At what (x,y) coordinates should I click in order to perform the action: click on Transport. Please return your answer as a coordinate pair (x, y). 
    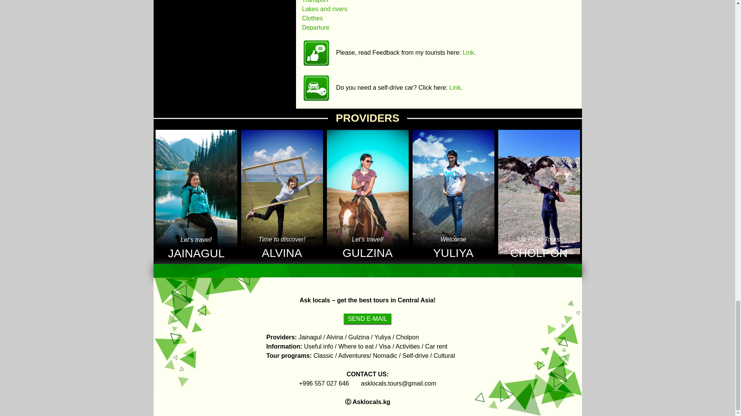
    Looking at the image, I should click on (315, 2).